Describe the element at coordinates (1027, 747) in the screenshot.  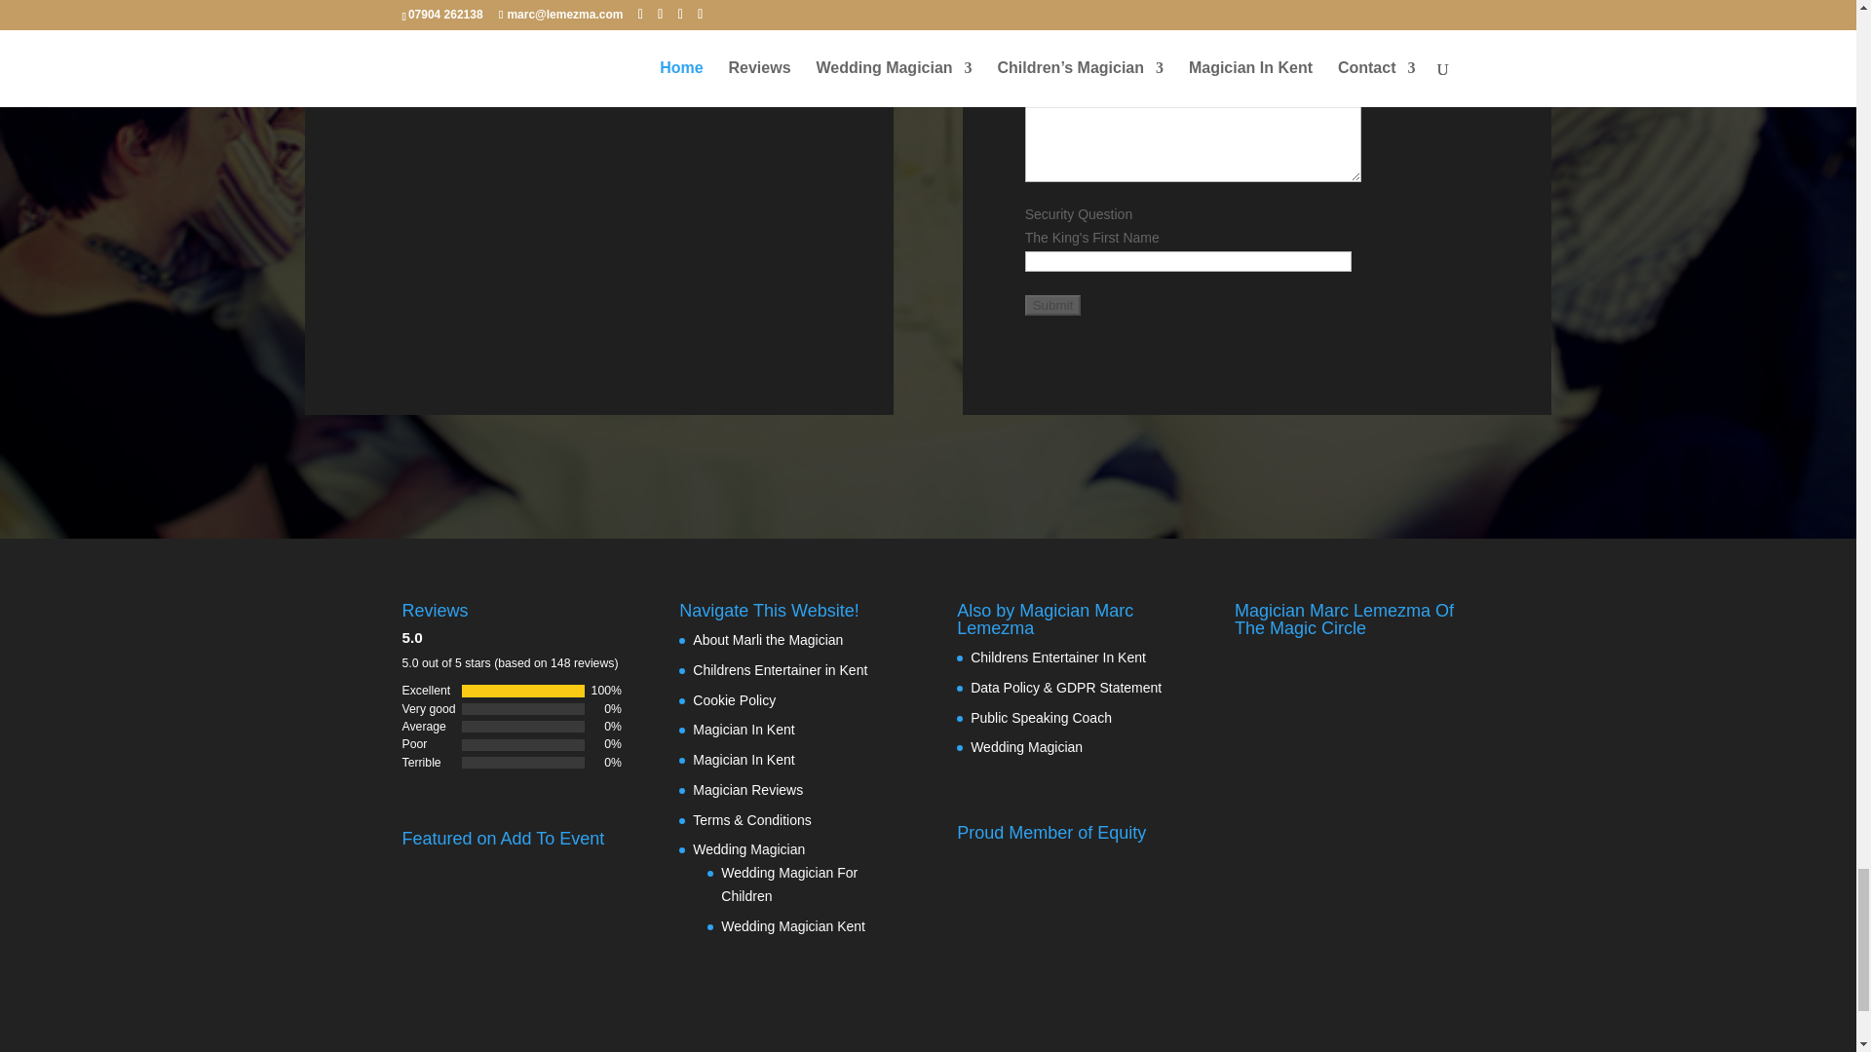
I see `Wedding Magician ` at that location.